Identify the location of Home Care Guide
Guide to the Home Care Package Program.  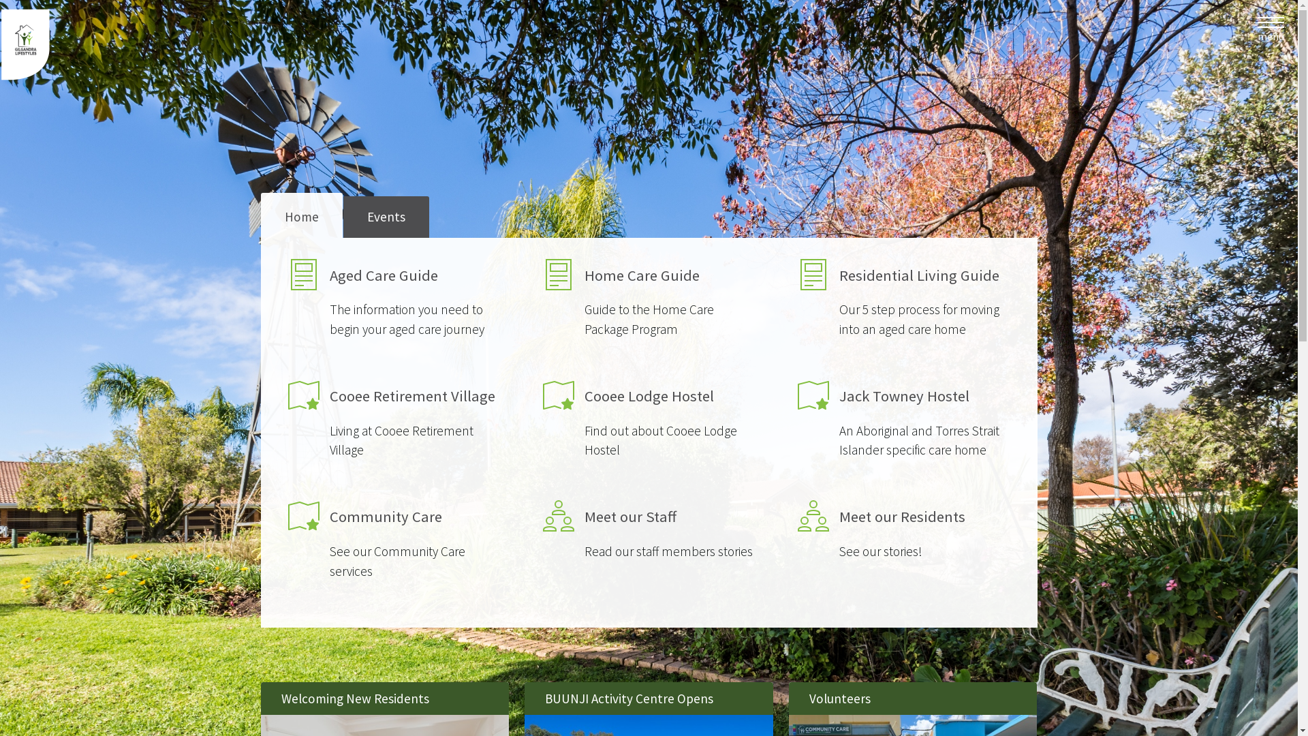
(649, 303).